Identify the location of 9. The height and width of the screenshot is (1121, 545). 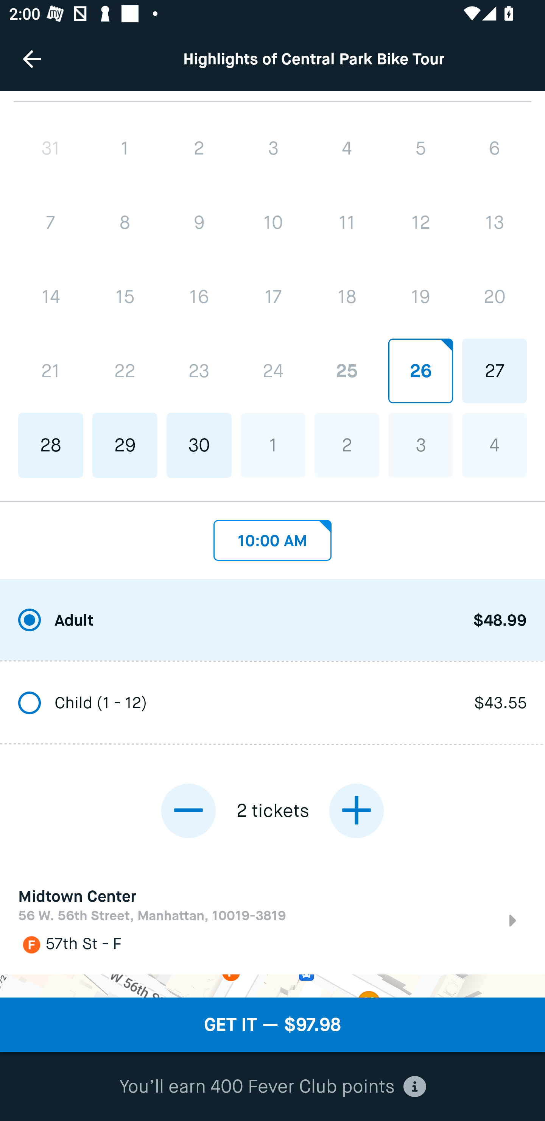
(199, 223).